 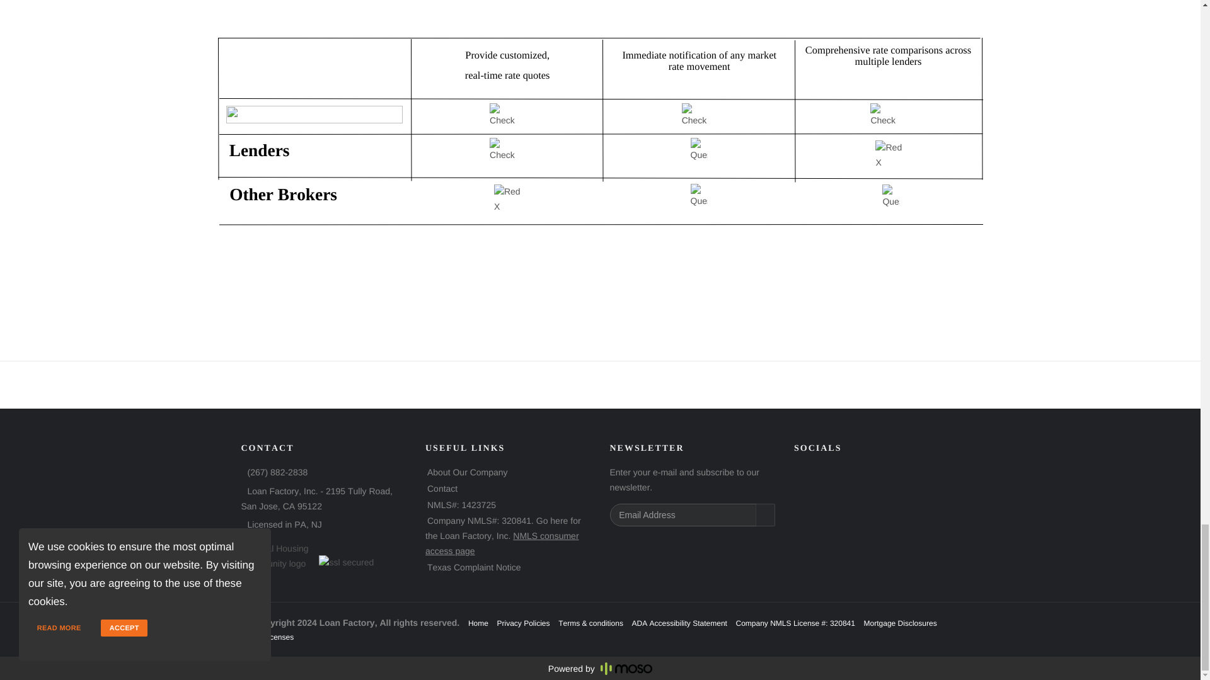 I want to click on State Licenses, so click(x=268, y=637).